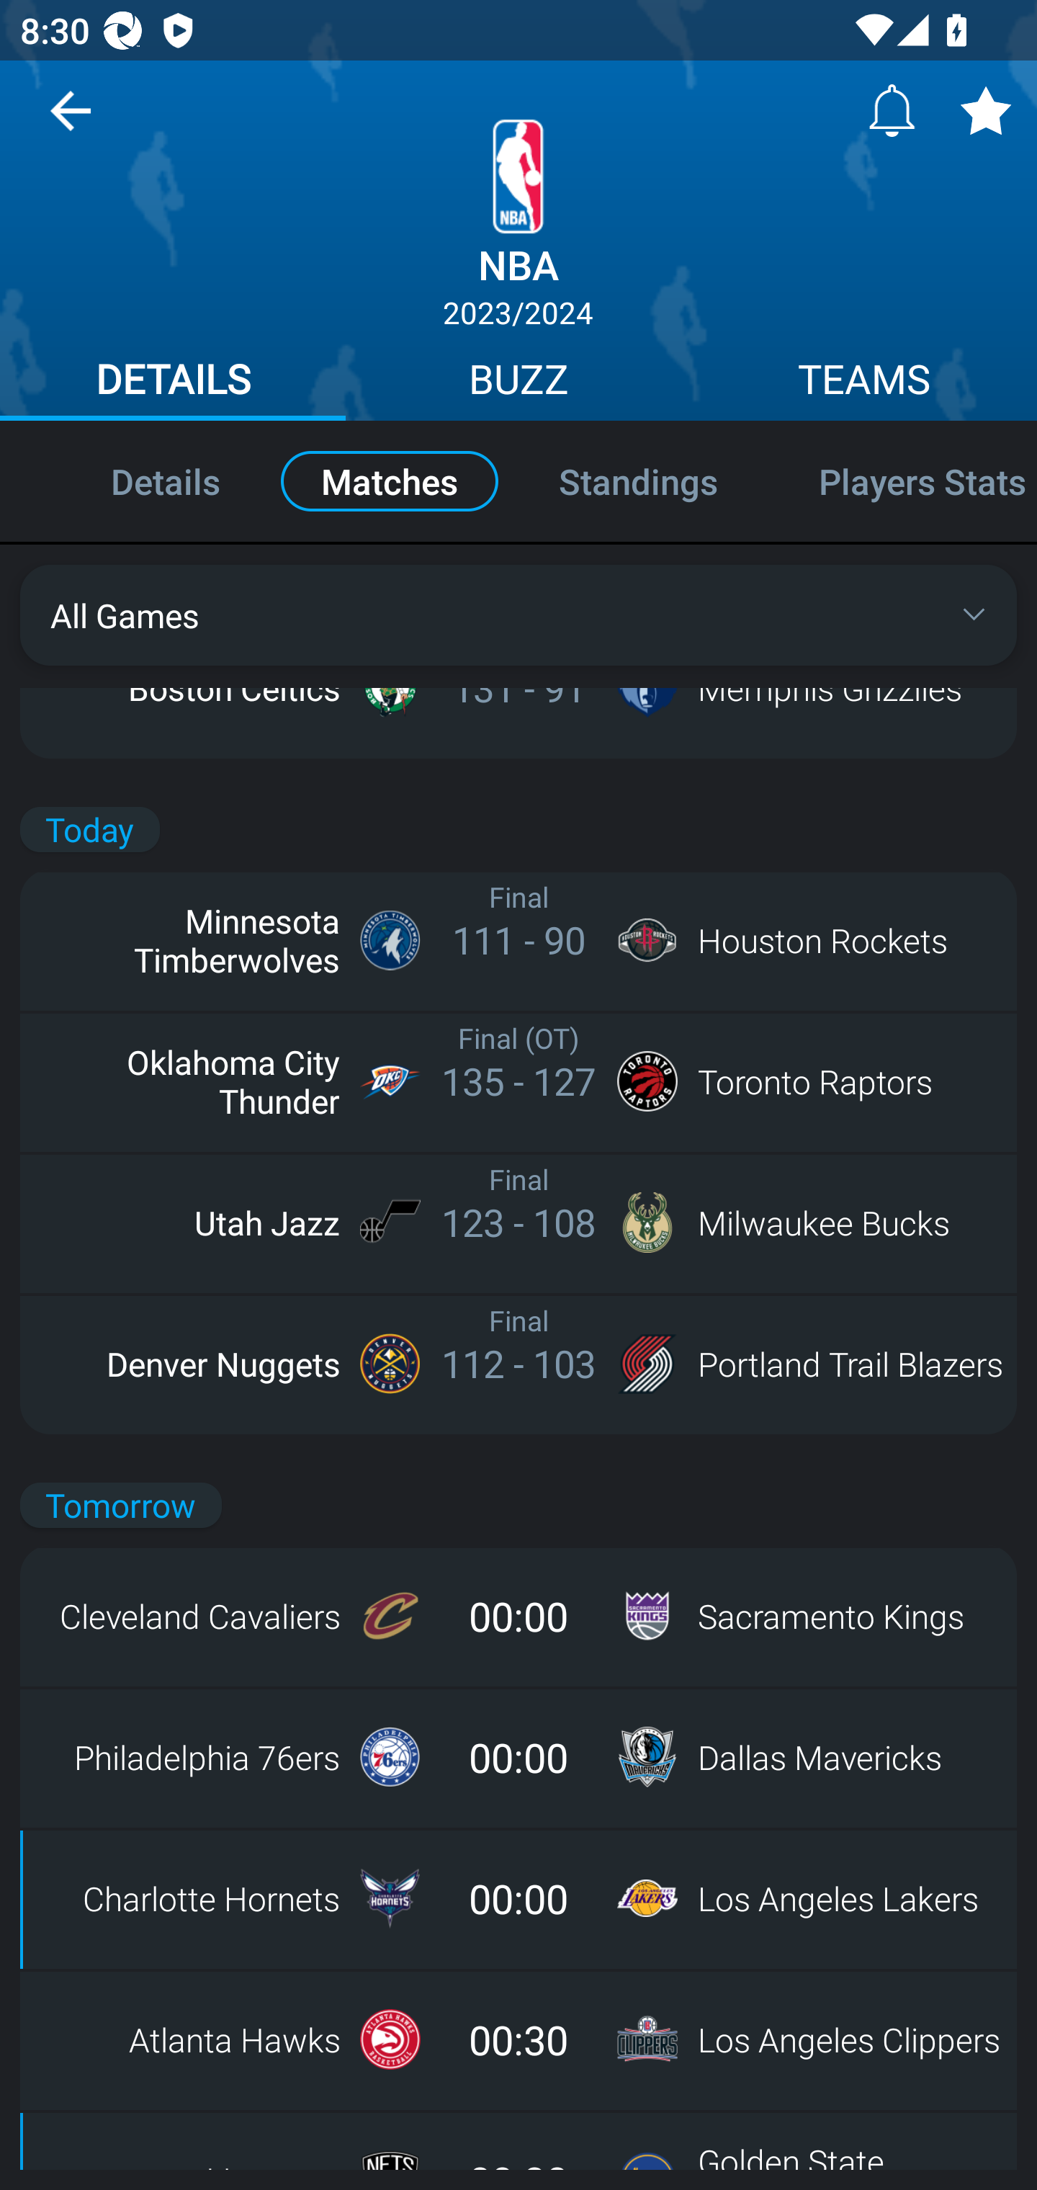 Image resolution: width=1037 pixels, height=2190 pixels. What do you see at coordinates (518, 1222) in the screenshot?
I see `Utah Jazz Final 123 - 108 Milwaukee Bucks` at bounding box center [518, 1222].